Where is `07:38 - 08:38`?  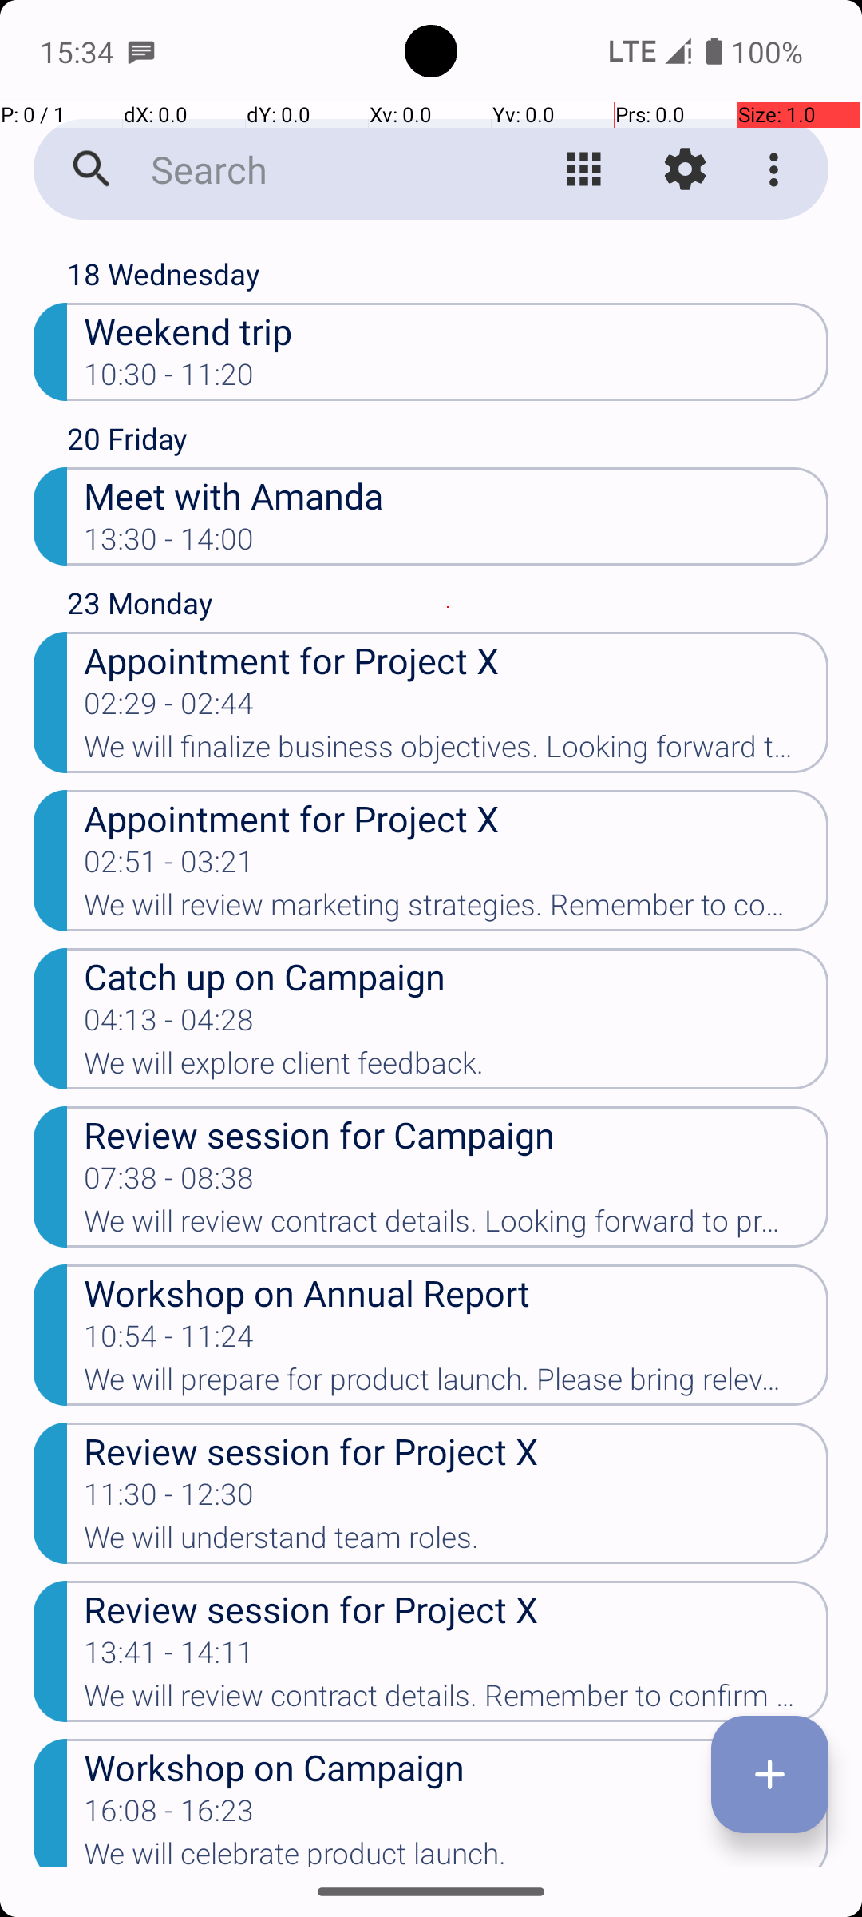
07:38 - 08:38 is located at coordinates (169, 1183).